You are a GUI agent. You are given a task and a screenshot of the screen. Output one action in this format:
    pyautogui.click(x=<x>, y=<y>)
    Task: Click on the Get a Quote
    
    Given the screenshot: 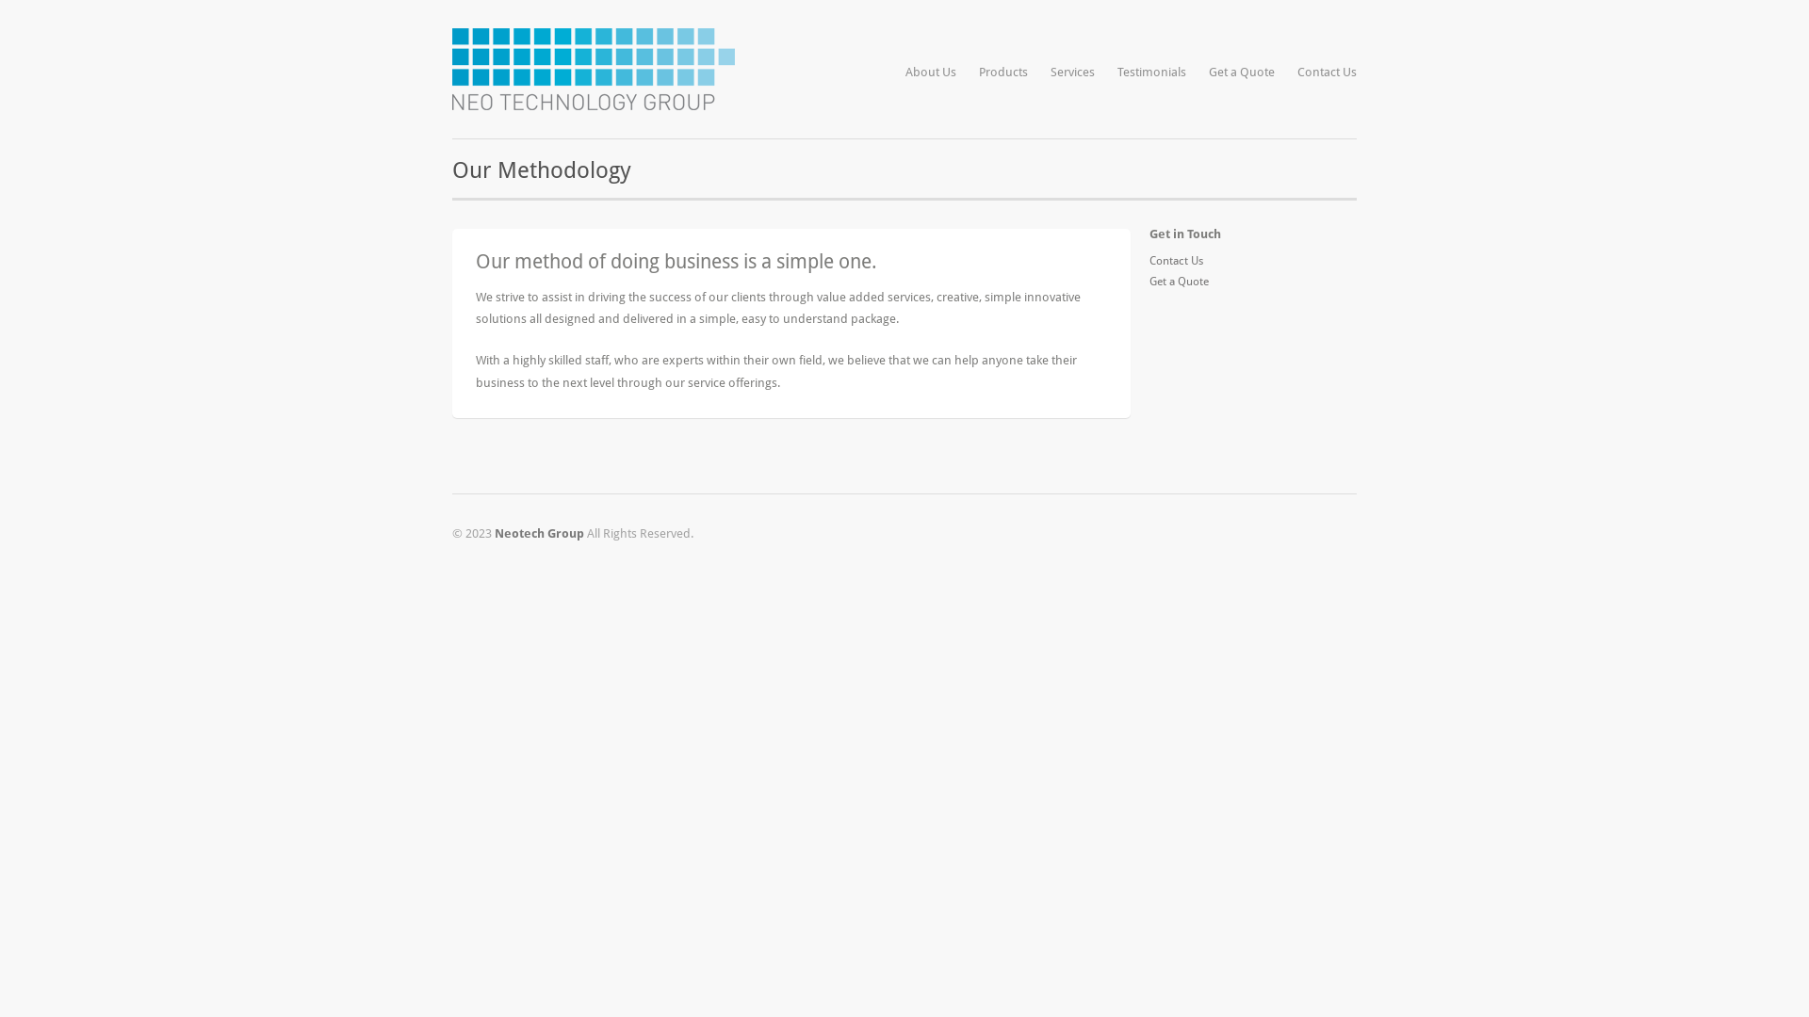 What is the action you would take?
    pyautogui.click(x=1242, y=72)
    